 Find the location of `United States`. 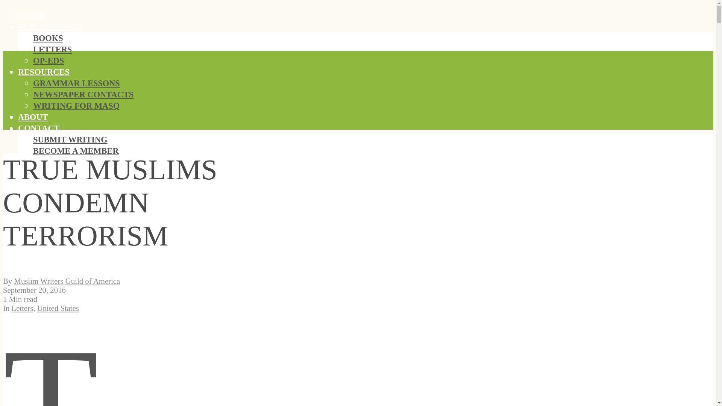

United States is located at coordinates (58, 308).